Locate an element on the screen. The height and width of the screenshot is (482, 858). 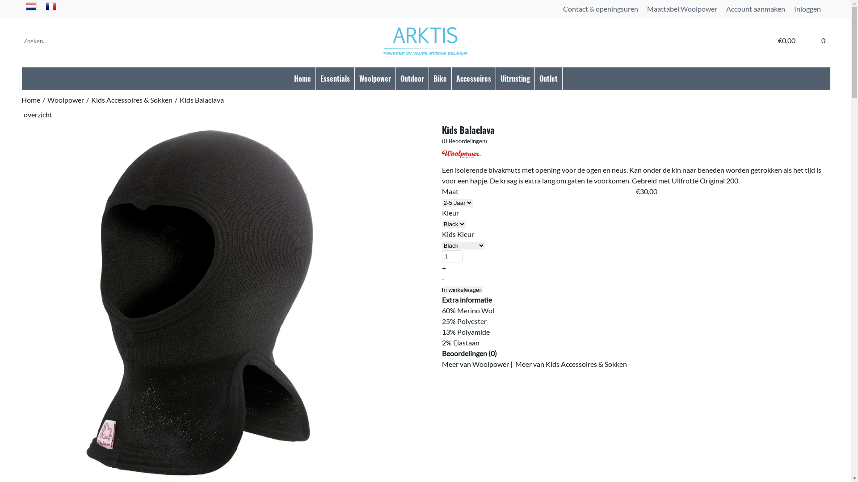
overzicht is located at coordinates (38, 114).